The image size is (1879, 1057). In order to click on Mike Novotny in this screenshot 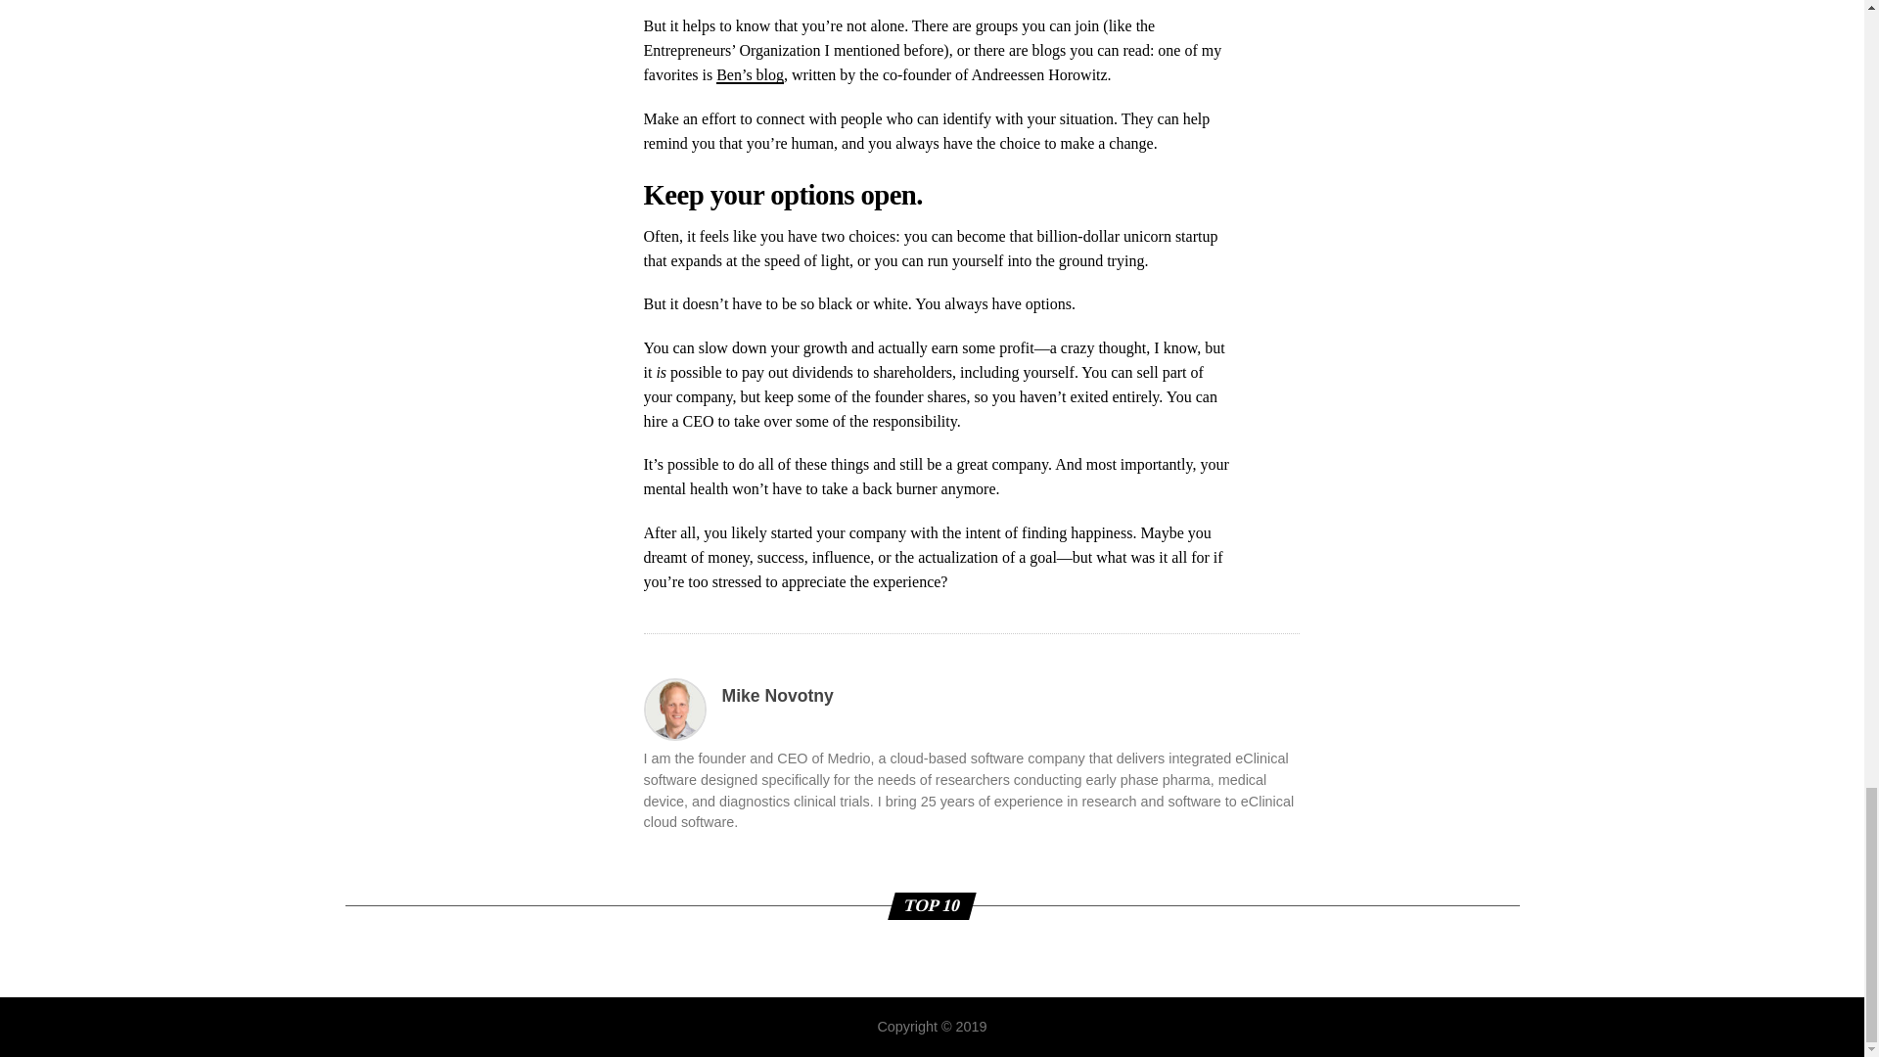, I will do `click(777, 695)`.